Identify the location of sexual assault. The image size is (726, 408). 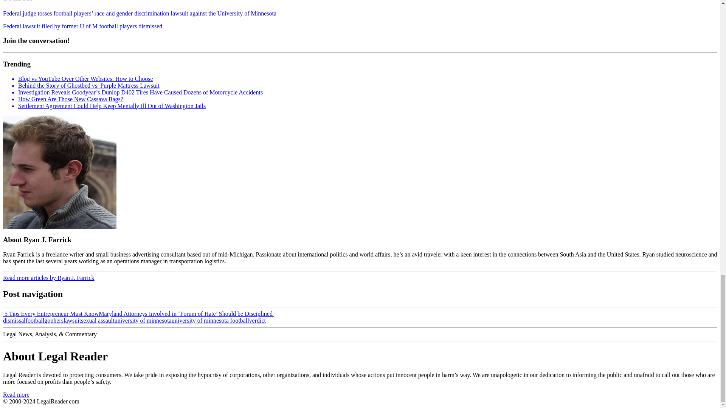
(97, 320).